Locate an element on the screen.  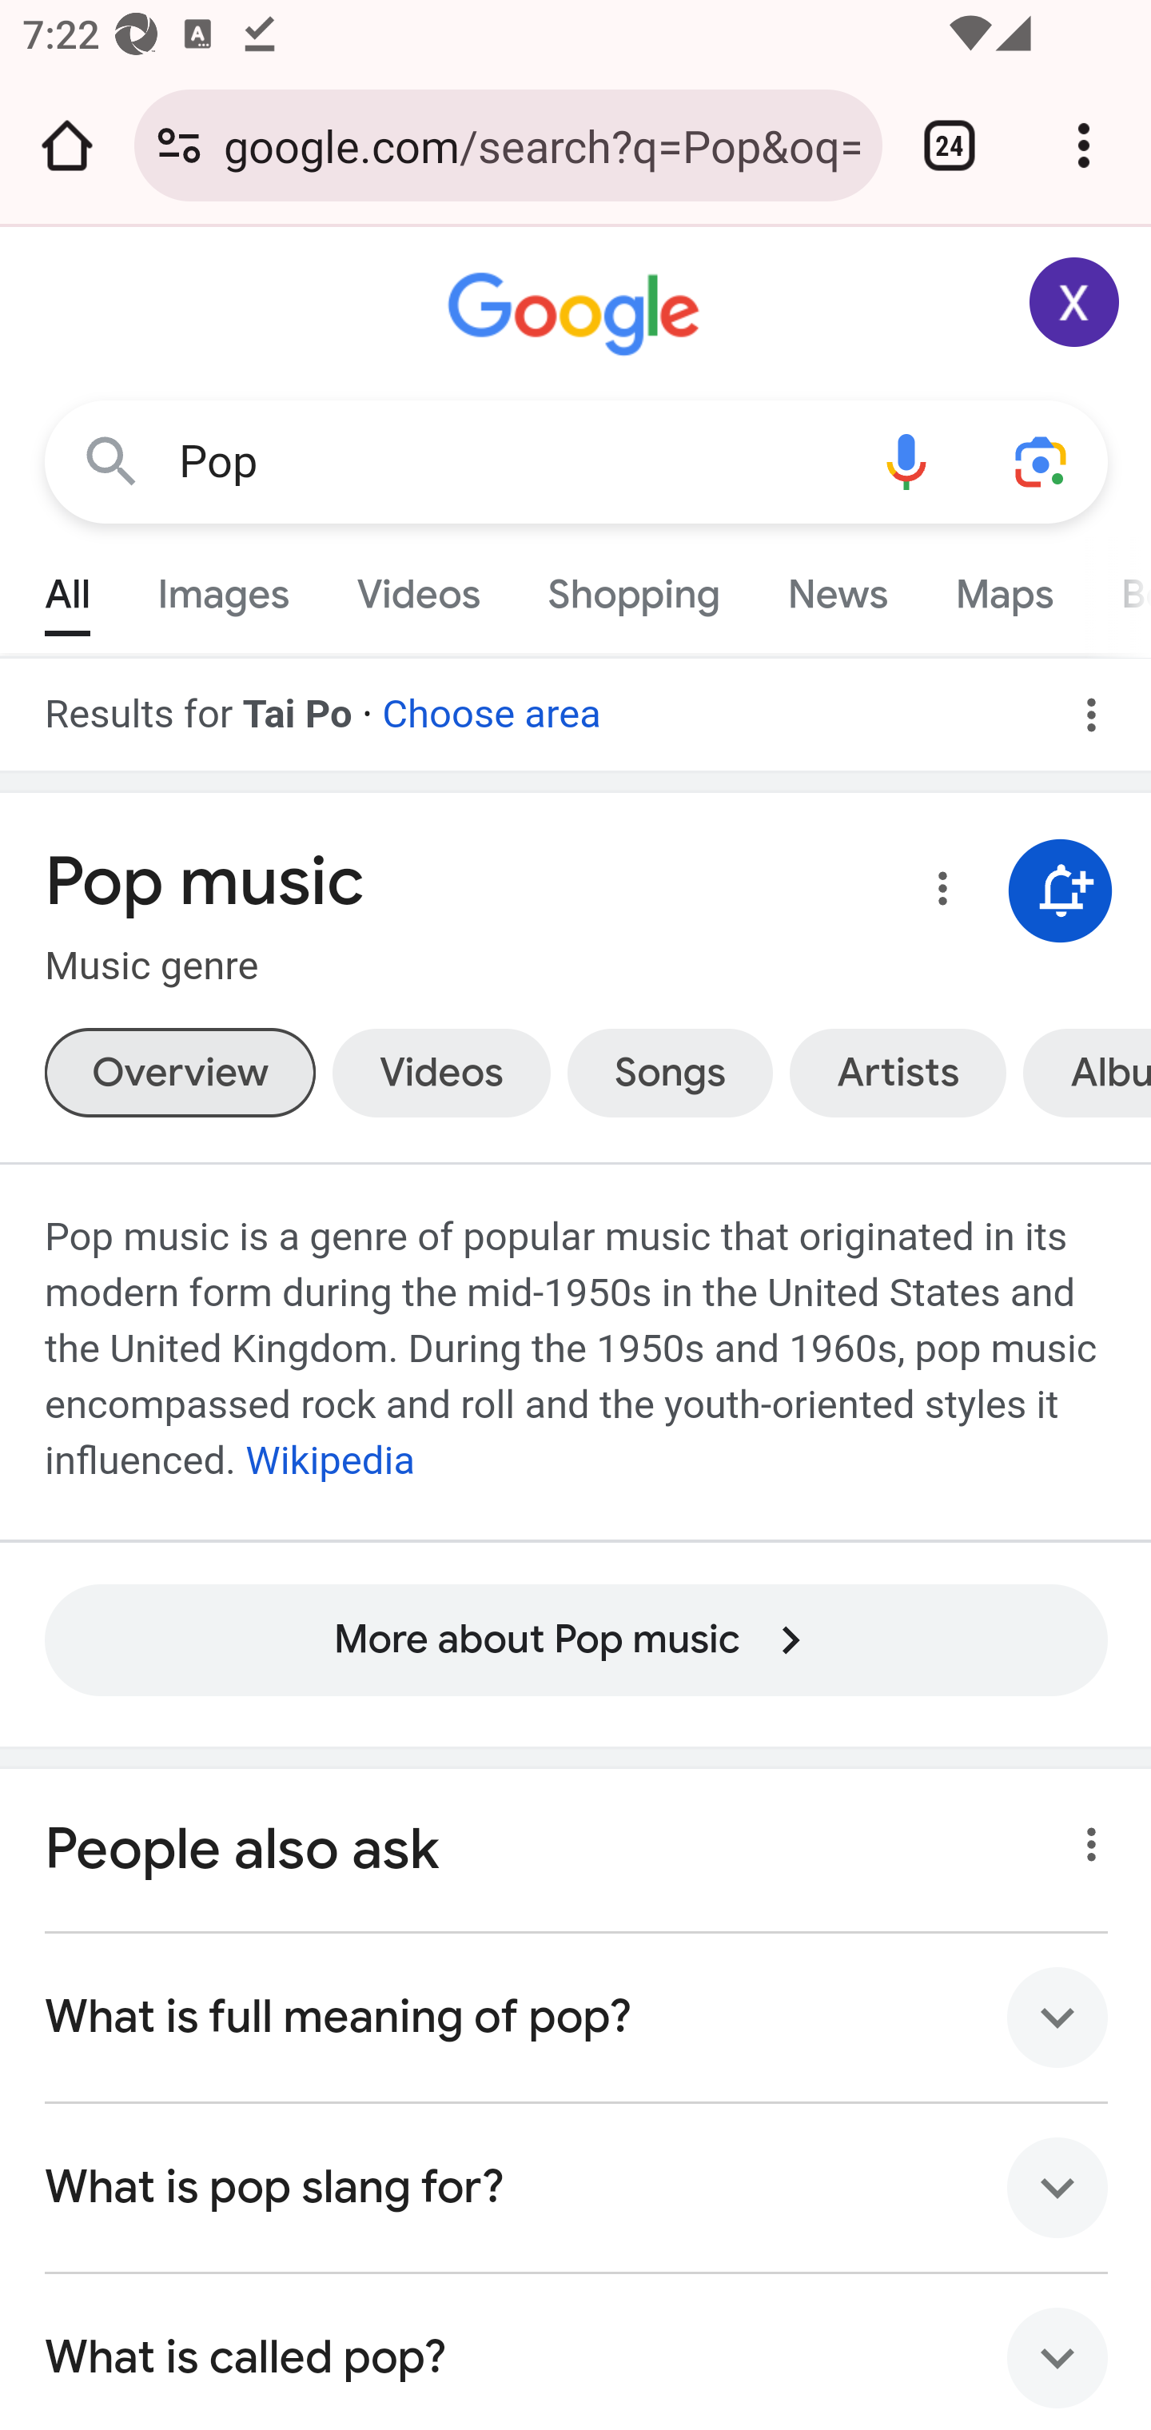
Search using your camera or photos is located at coordinates (1042, 460).